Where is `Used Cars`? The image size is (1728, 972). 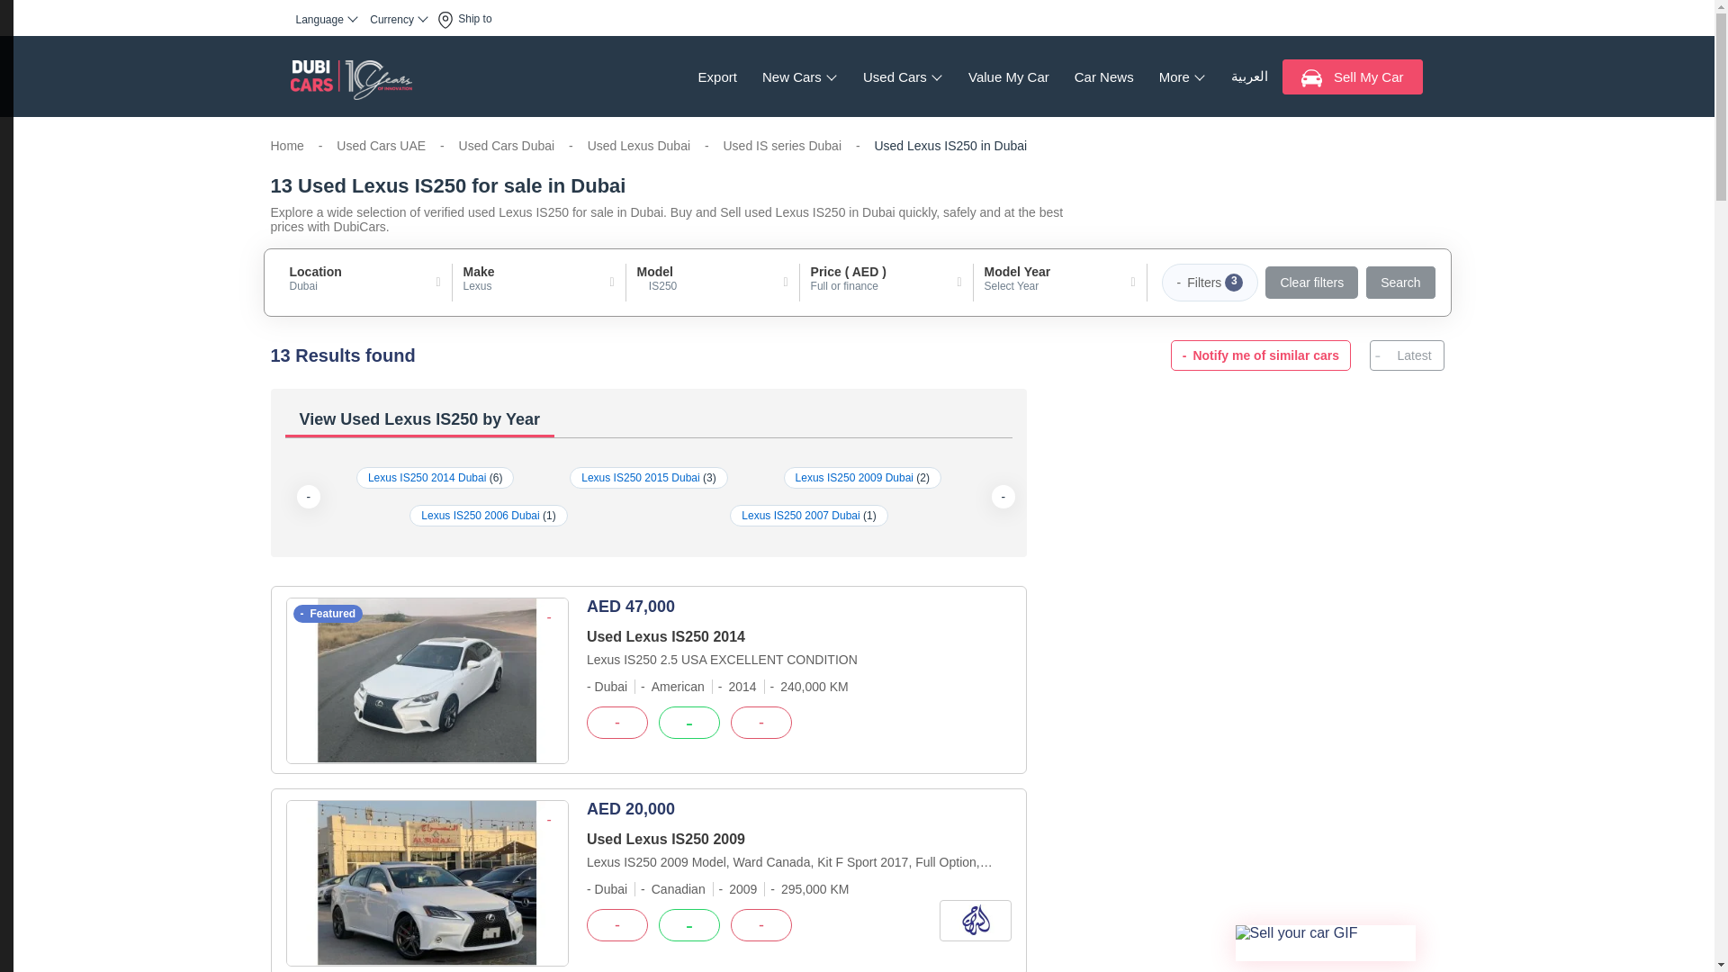 Used Cars is located at coordinates (902, 76).